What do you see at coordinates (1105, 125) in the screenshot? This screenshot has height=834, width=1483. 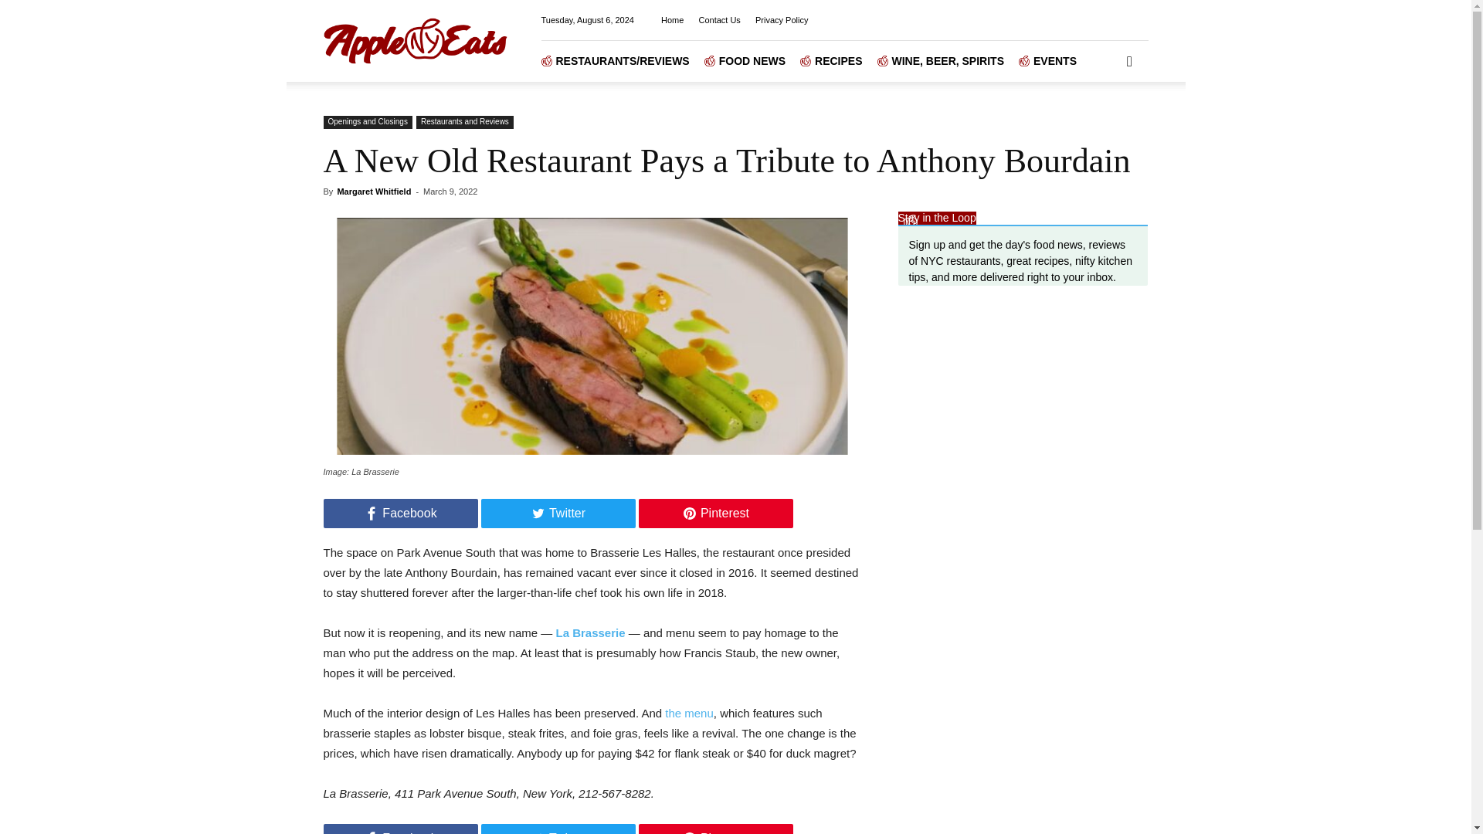 I see `Search` at bounding box center [1105, 125].